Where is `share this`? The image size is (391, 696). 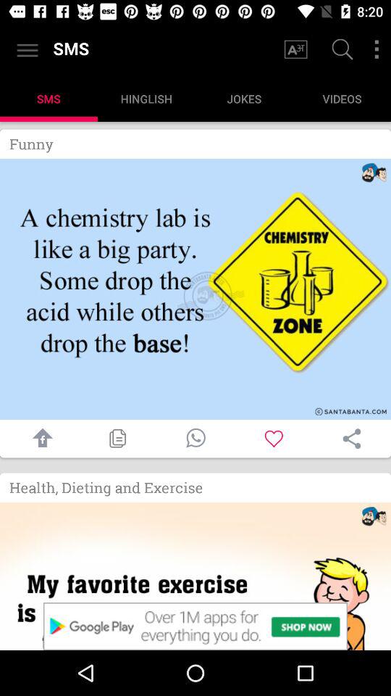 share this is located at coordinates (352, 439).